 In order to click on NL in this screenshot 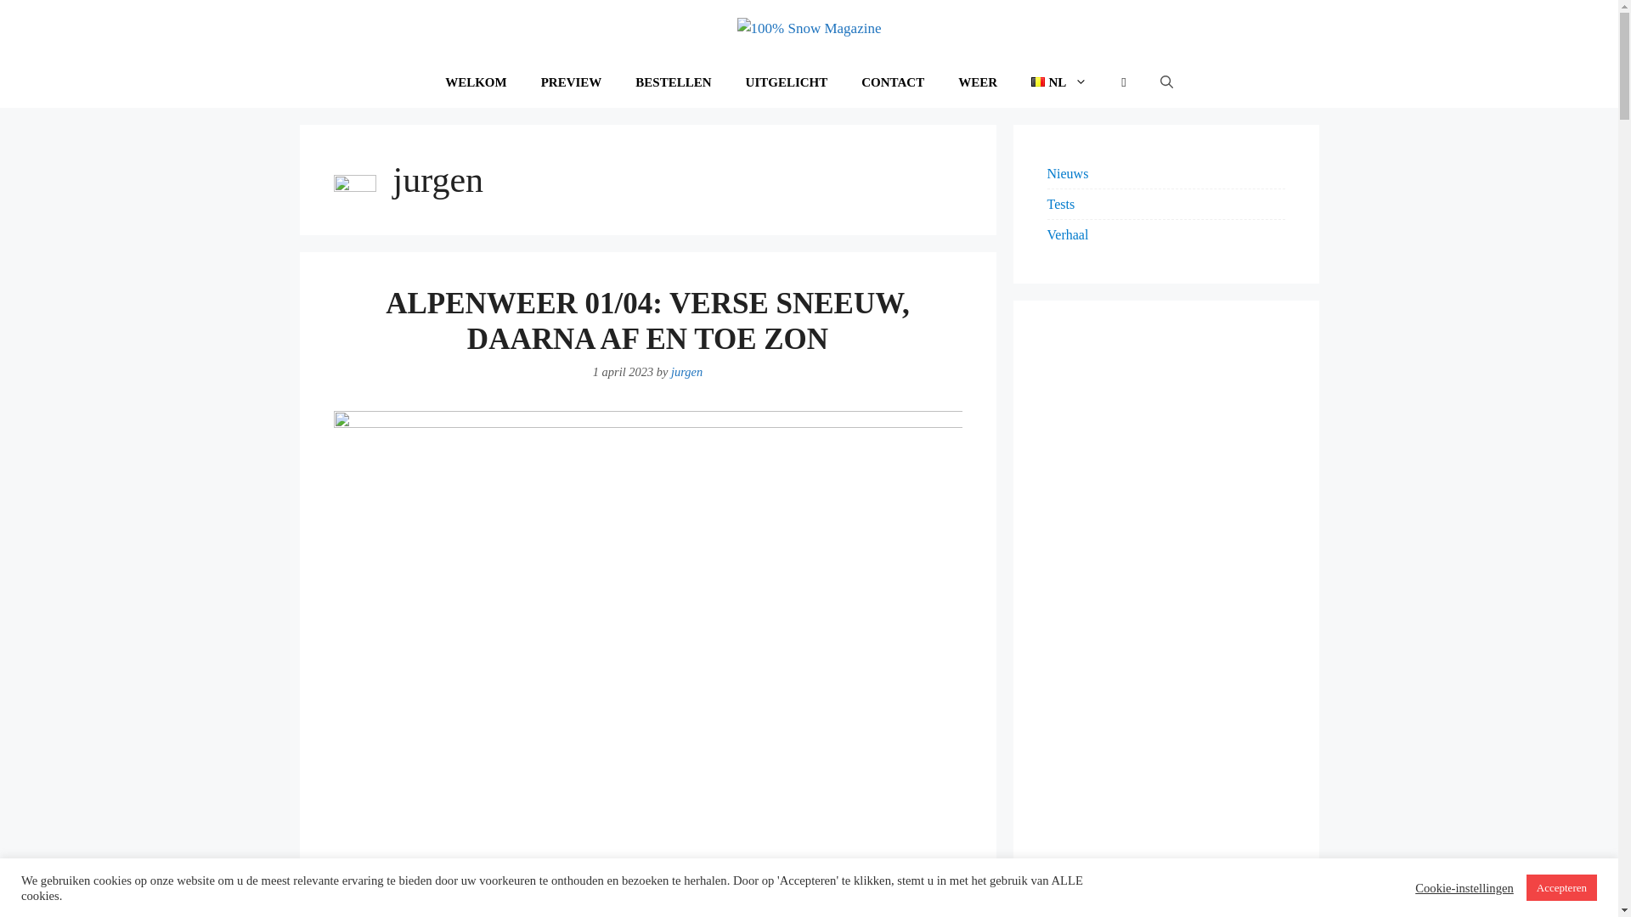, I will do `click(1059, 82)`.